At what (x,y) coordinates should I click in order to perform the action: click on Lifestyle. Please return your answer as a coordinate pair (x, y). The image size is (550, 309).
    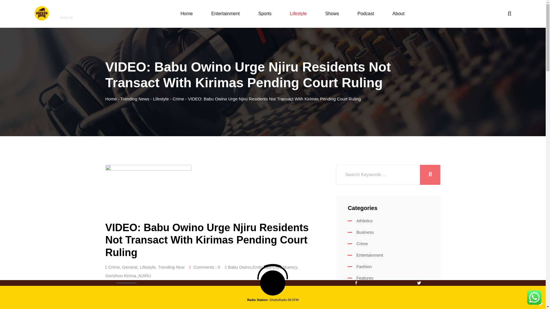
    Looking at the image, I should click on (298, 14).